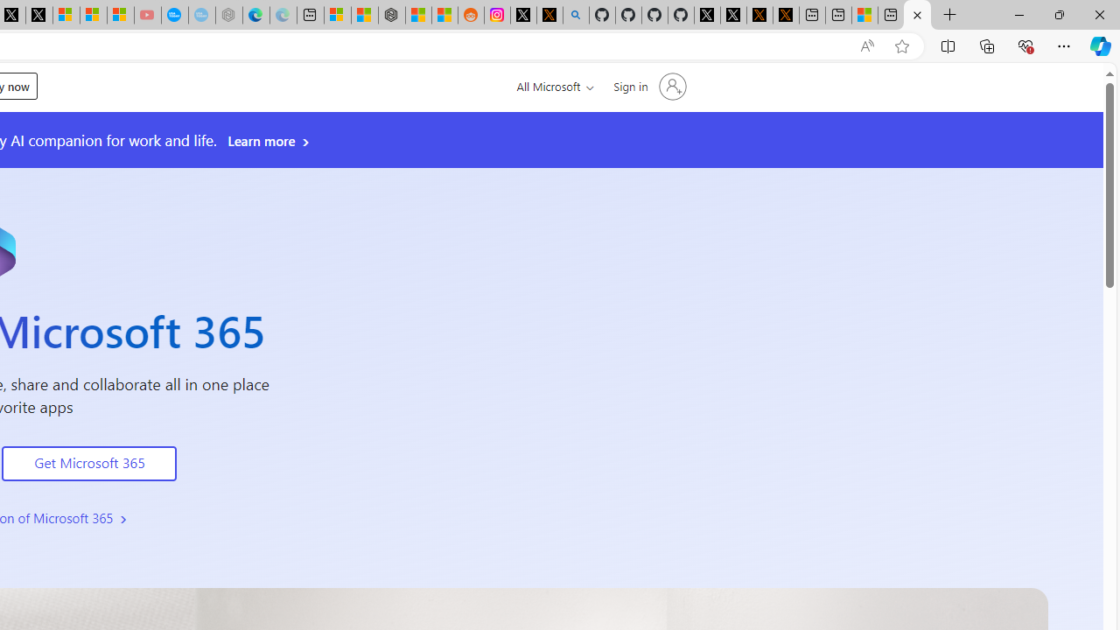  I want to click on Profile / X, so click(707, 16).